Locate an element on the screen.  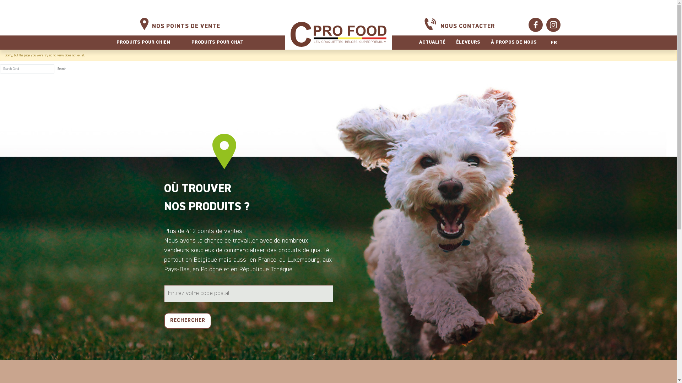
PRODUITS POUR CHAT is located at coordinates (217, 43).